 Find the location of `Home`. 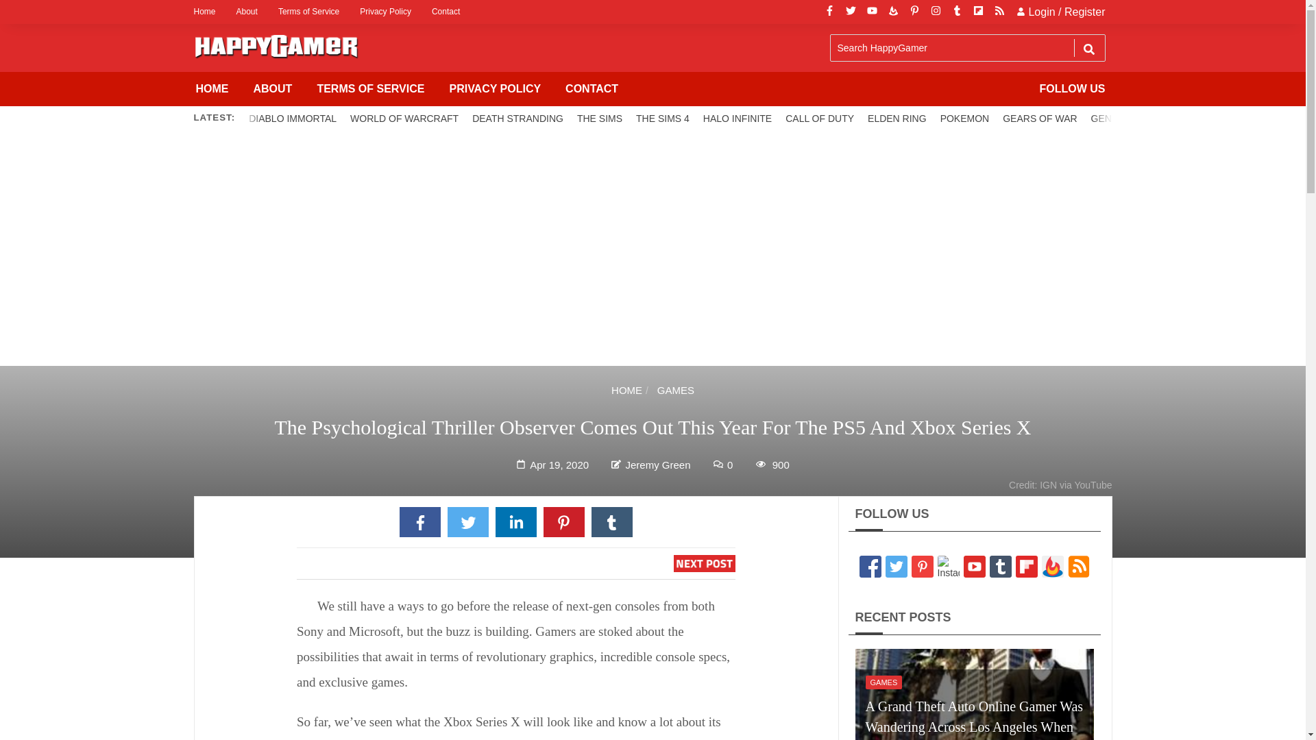

Home is located at coordinates (209, 12).